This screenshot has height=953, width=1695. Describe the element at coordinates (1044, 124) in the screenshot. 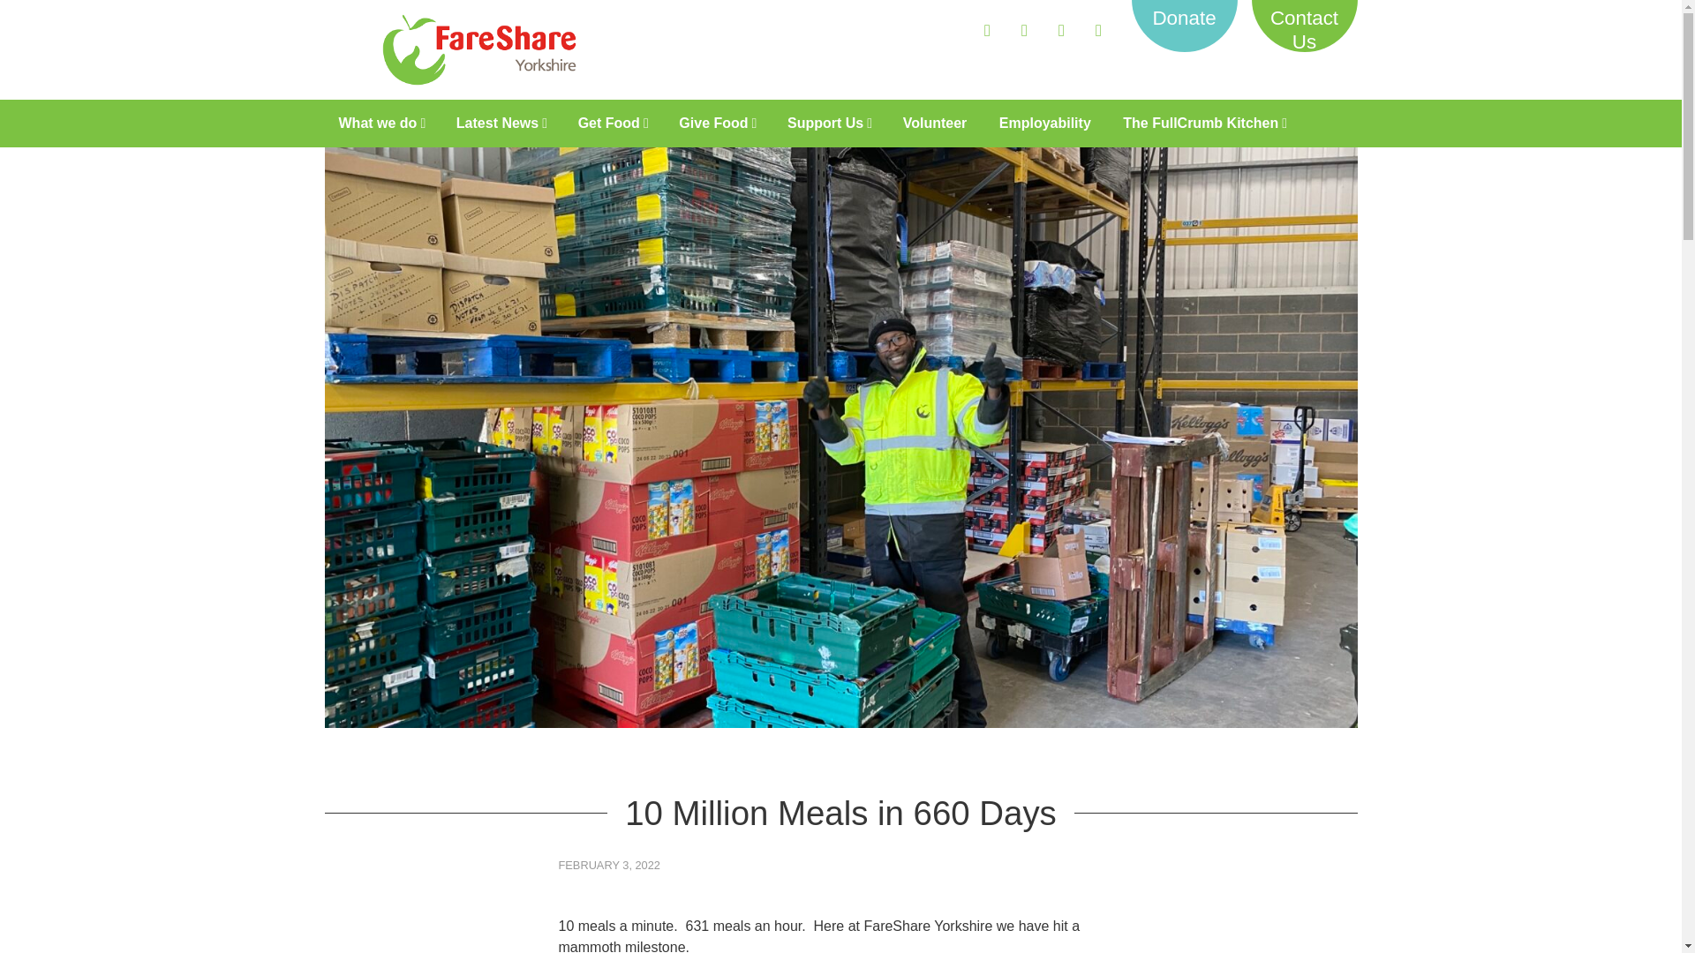

I see `Employability` at that location.